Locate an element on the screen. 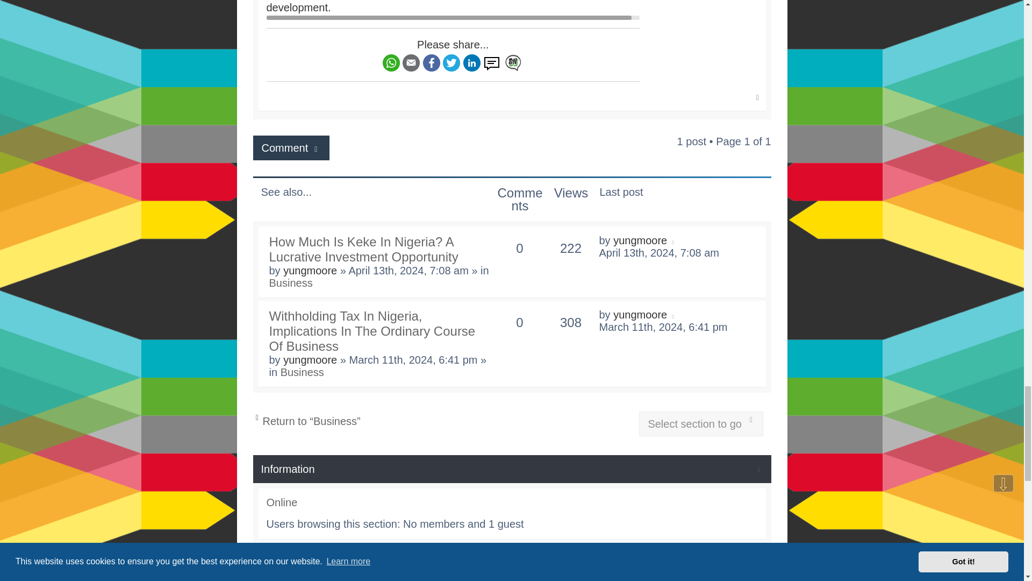  Comment is located at coordinates (291, 147).